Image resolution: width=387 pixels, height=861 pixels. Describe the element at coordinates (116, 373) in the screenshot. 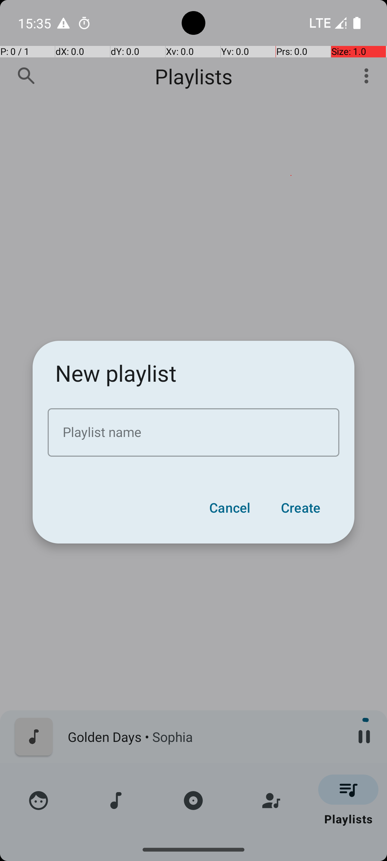

I see `New playlist` at that location.